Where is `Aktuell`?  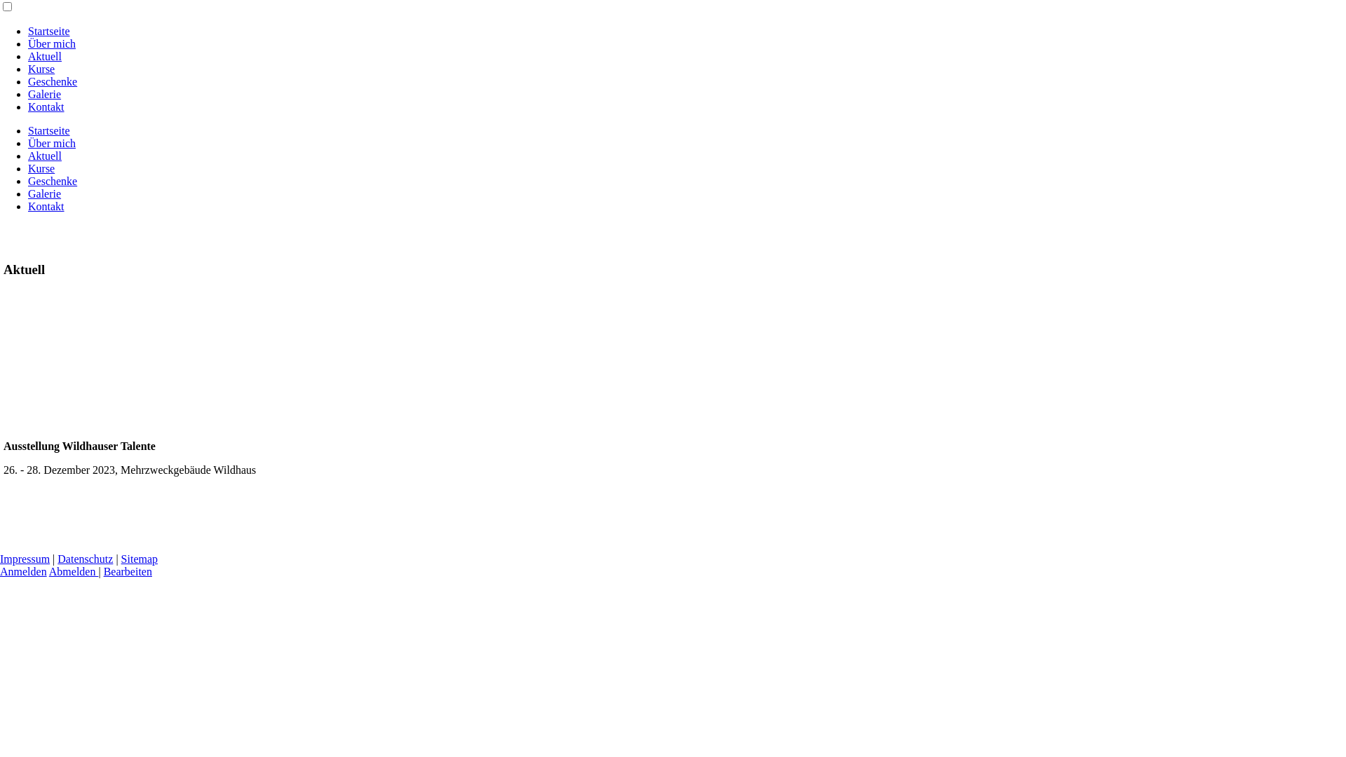
Aktuell is located at coordinates (45, 56).